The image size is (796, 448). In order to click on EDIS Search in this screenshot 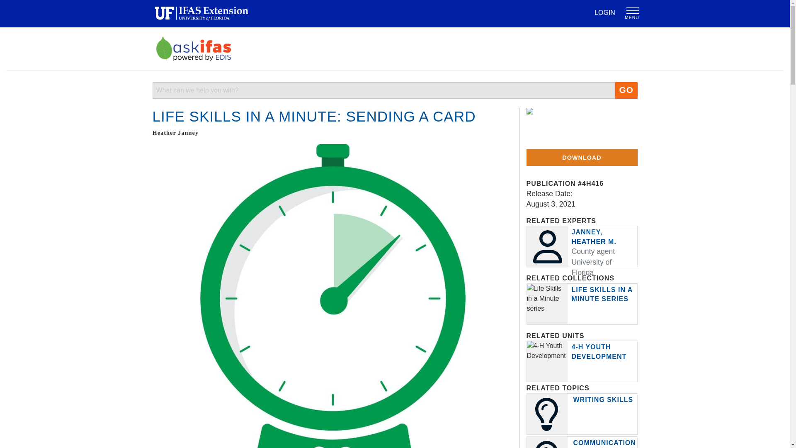, I will do `click(384, 90)`.